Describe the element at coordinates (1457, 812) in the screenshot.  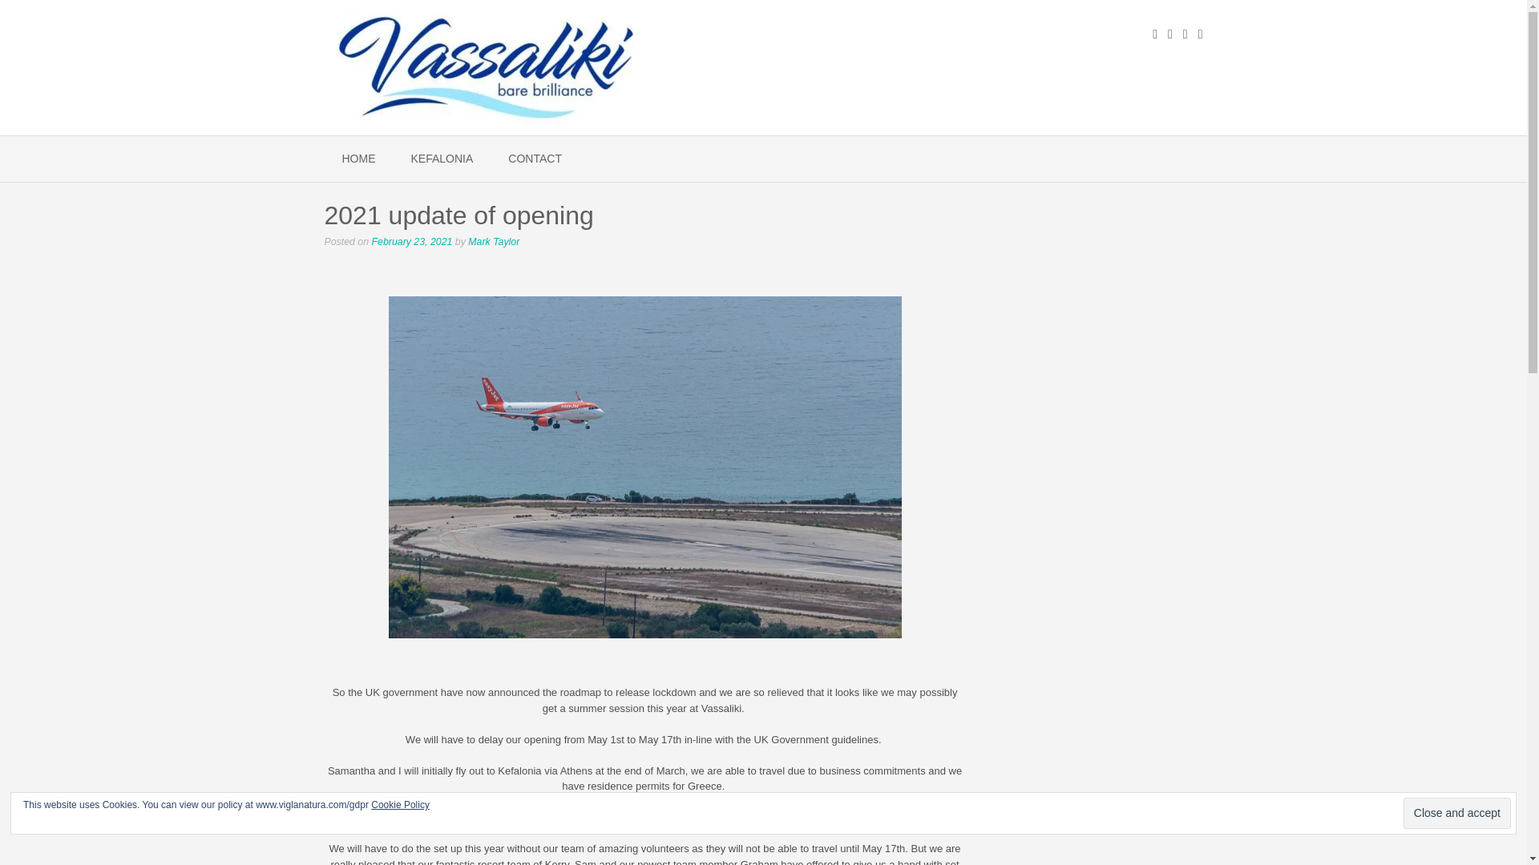
I see `Close and accept` at that location.